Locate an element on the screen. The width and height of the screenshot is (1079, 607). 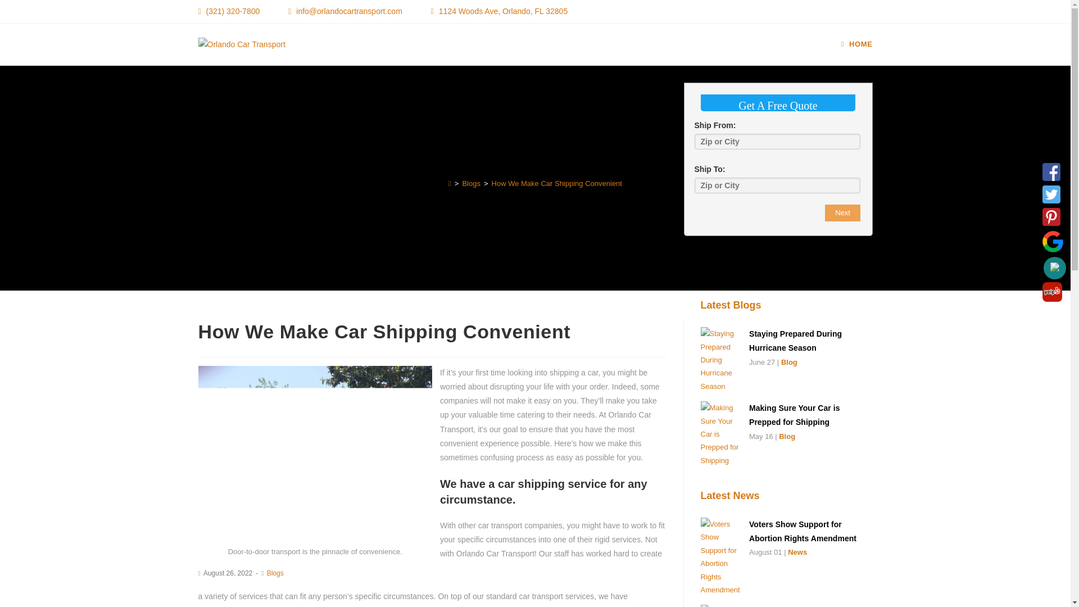
commercial businesses is located at coordinates (323, 606).